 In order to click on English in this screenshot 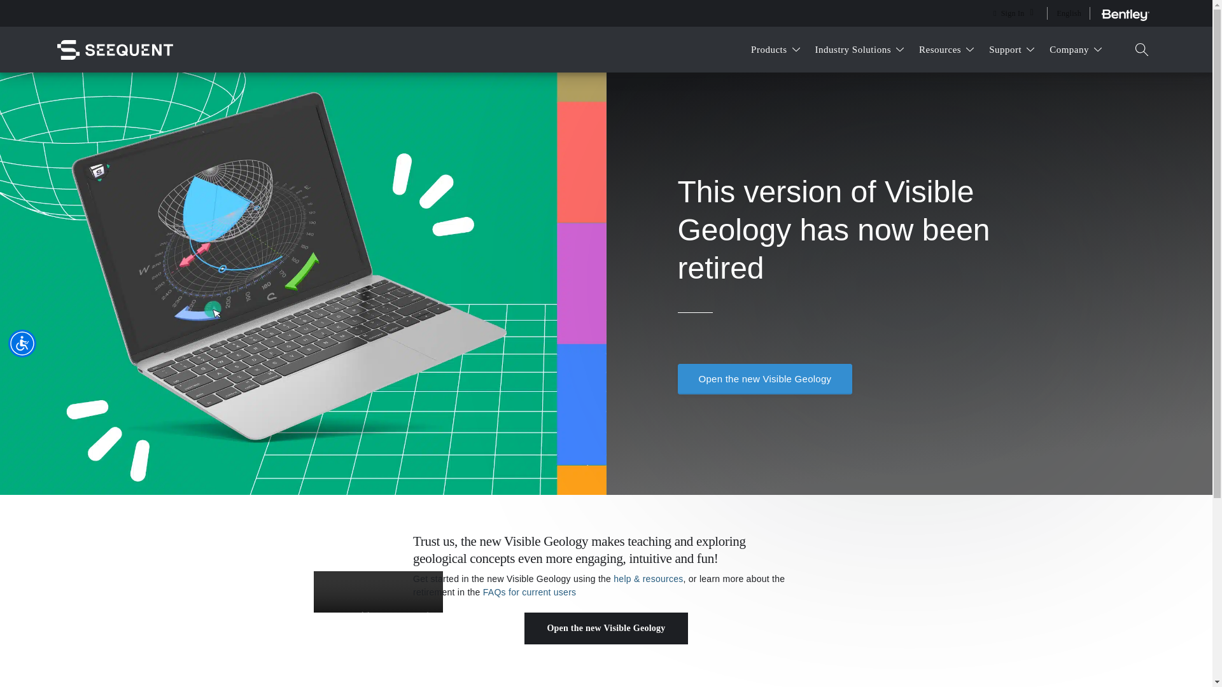, I will do `click(1071, 13)`.